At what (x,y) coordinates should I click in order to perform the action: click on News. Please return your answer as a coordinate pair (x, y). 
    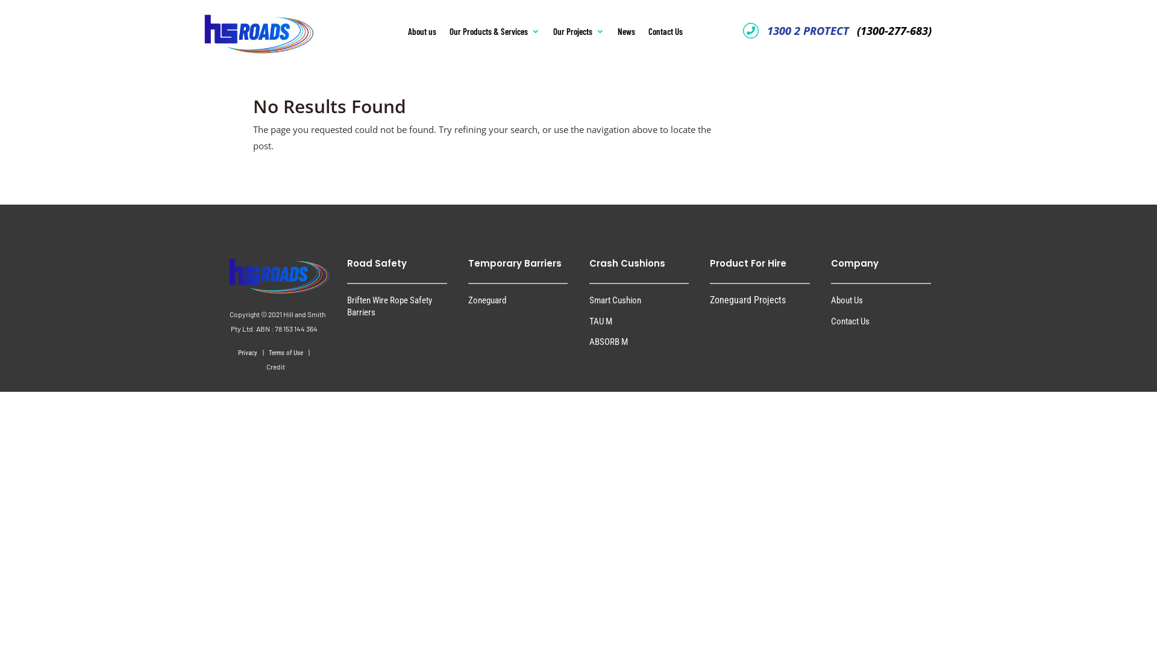
    Looking at the image, I should click on (627, 34).